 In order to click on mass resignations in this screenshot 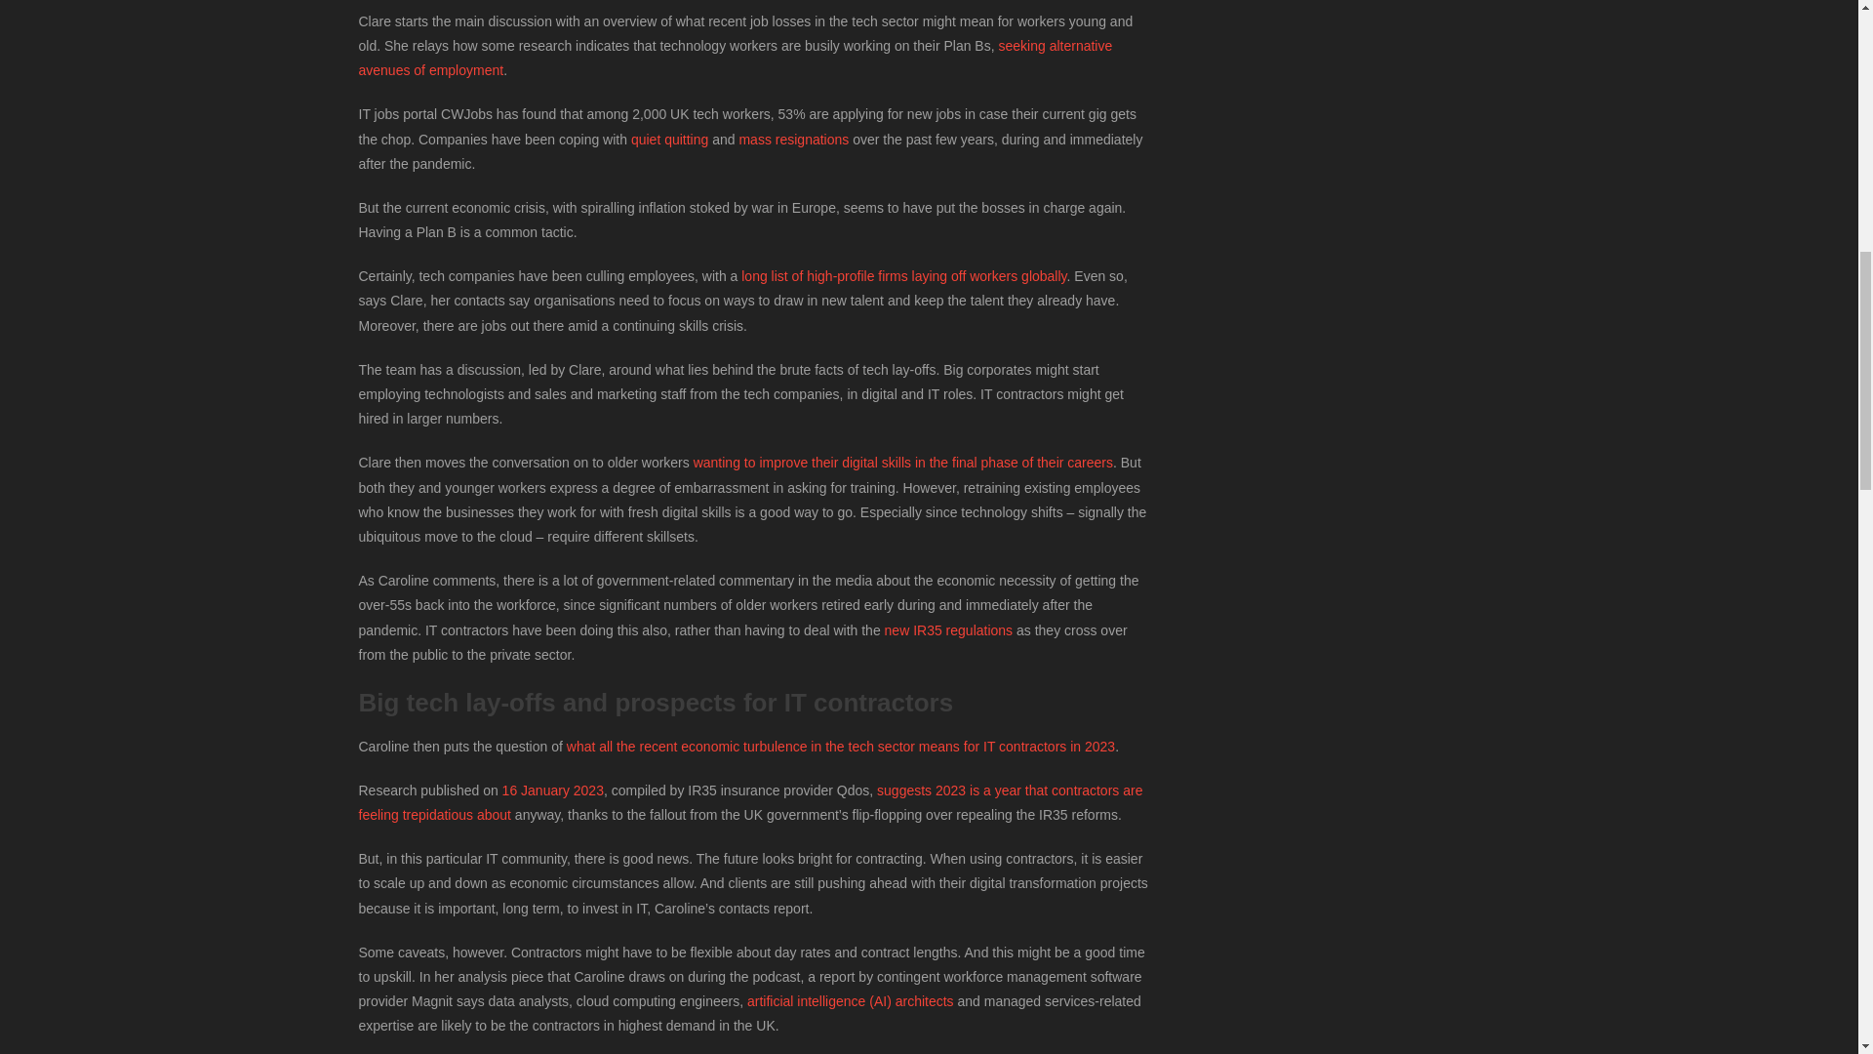, I will do `click(792, 139)`.